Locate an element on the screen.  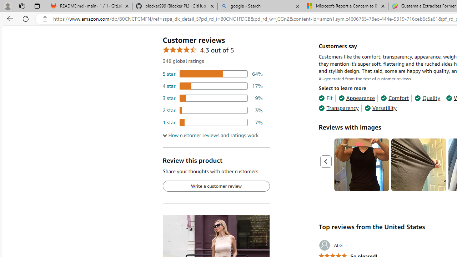
64 percent of reviews have 5 stars is located at coordinates (212, 74).